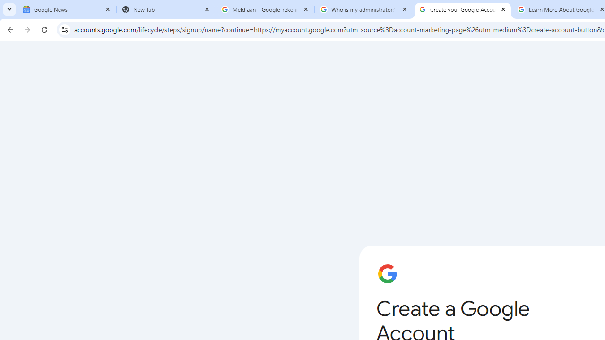 Image resolution: width=605 pixels, height=340 pixels. Describe the element at coordinates (364, 9) in the screenshot. I see `Who is my administrator? - Google Account Help` at that location.